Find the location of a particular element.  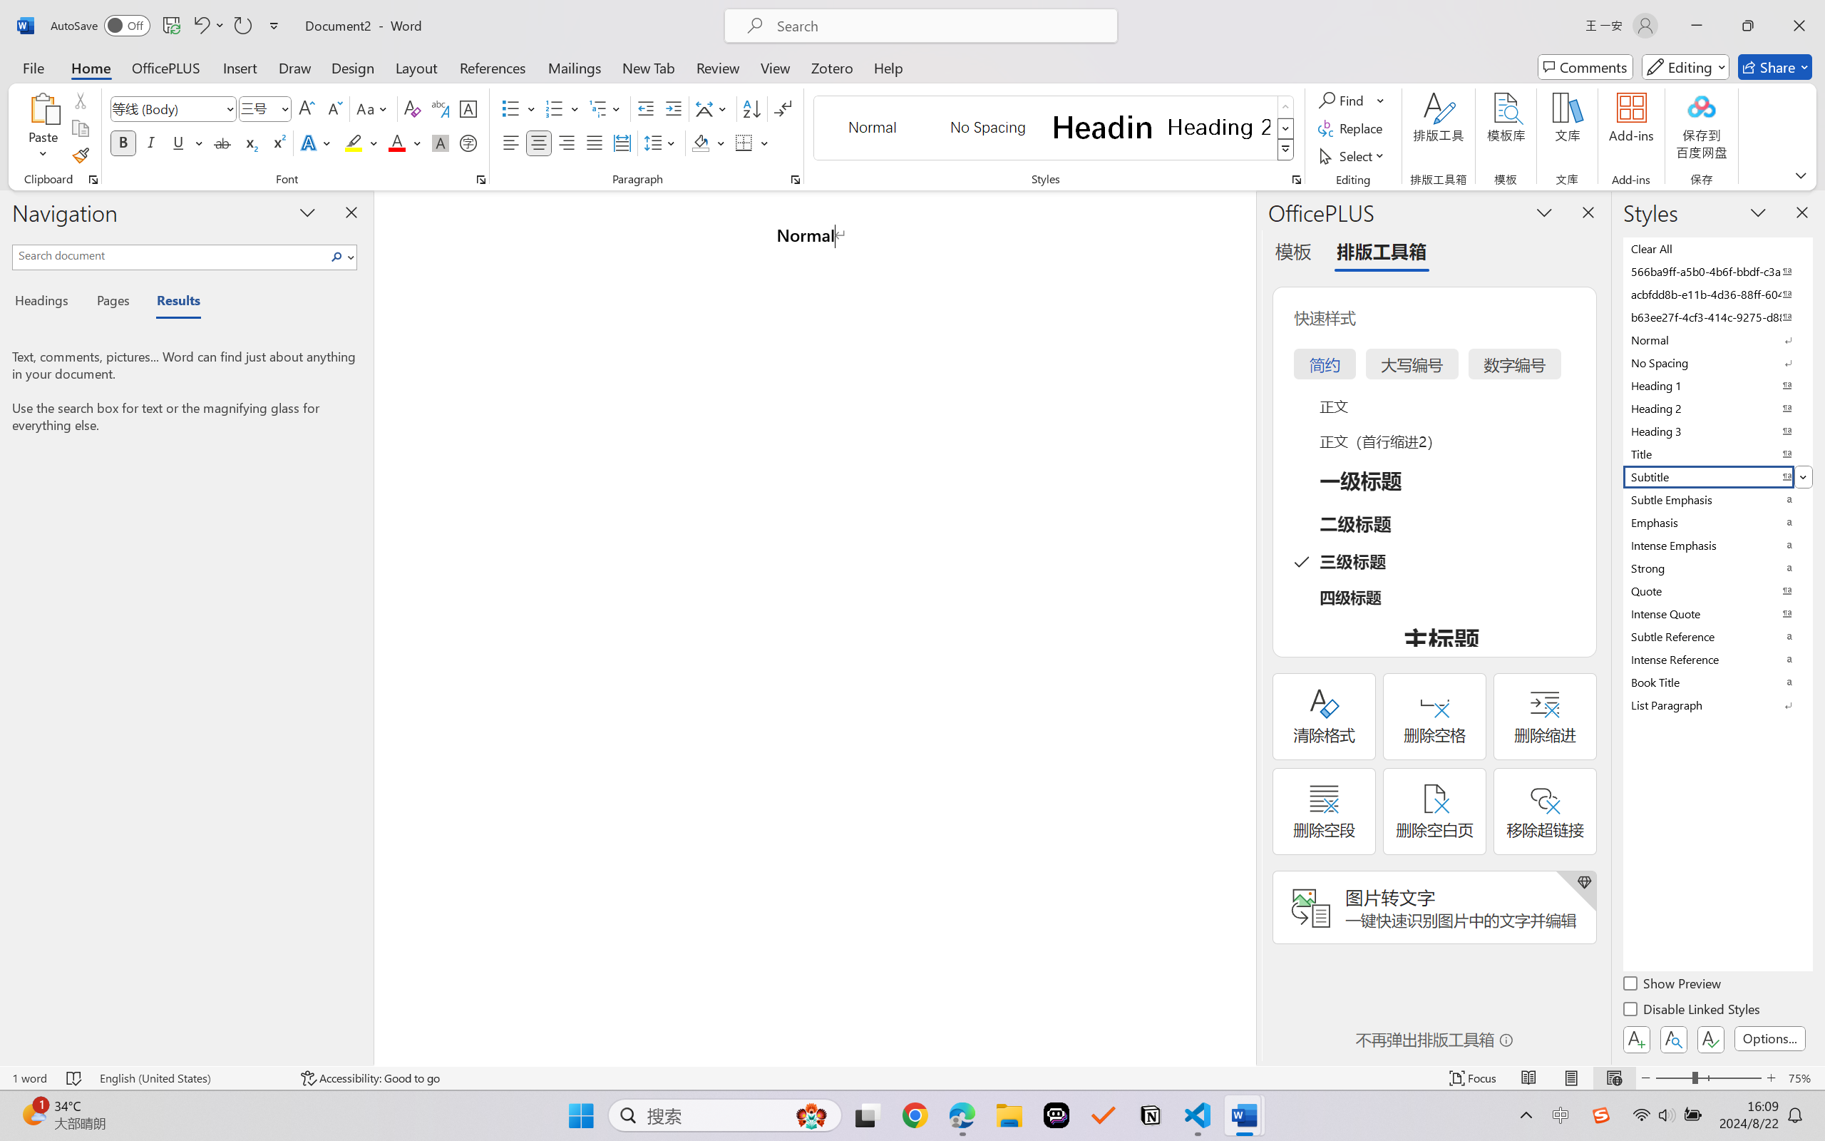

Shading RGB(0, 0, 0) is located at coordinates (700, 143).